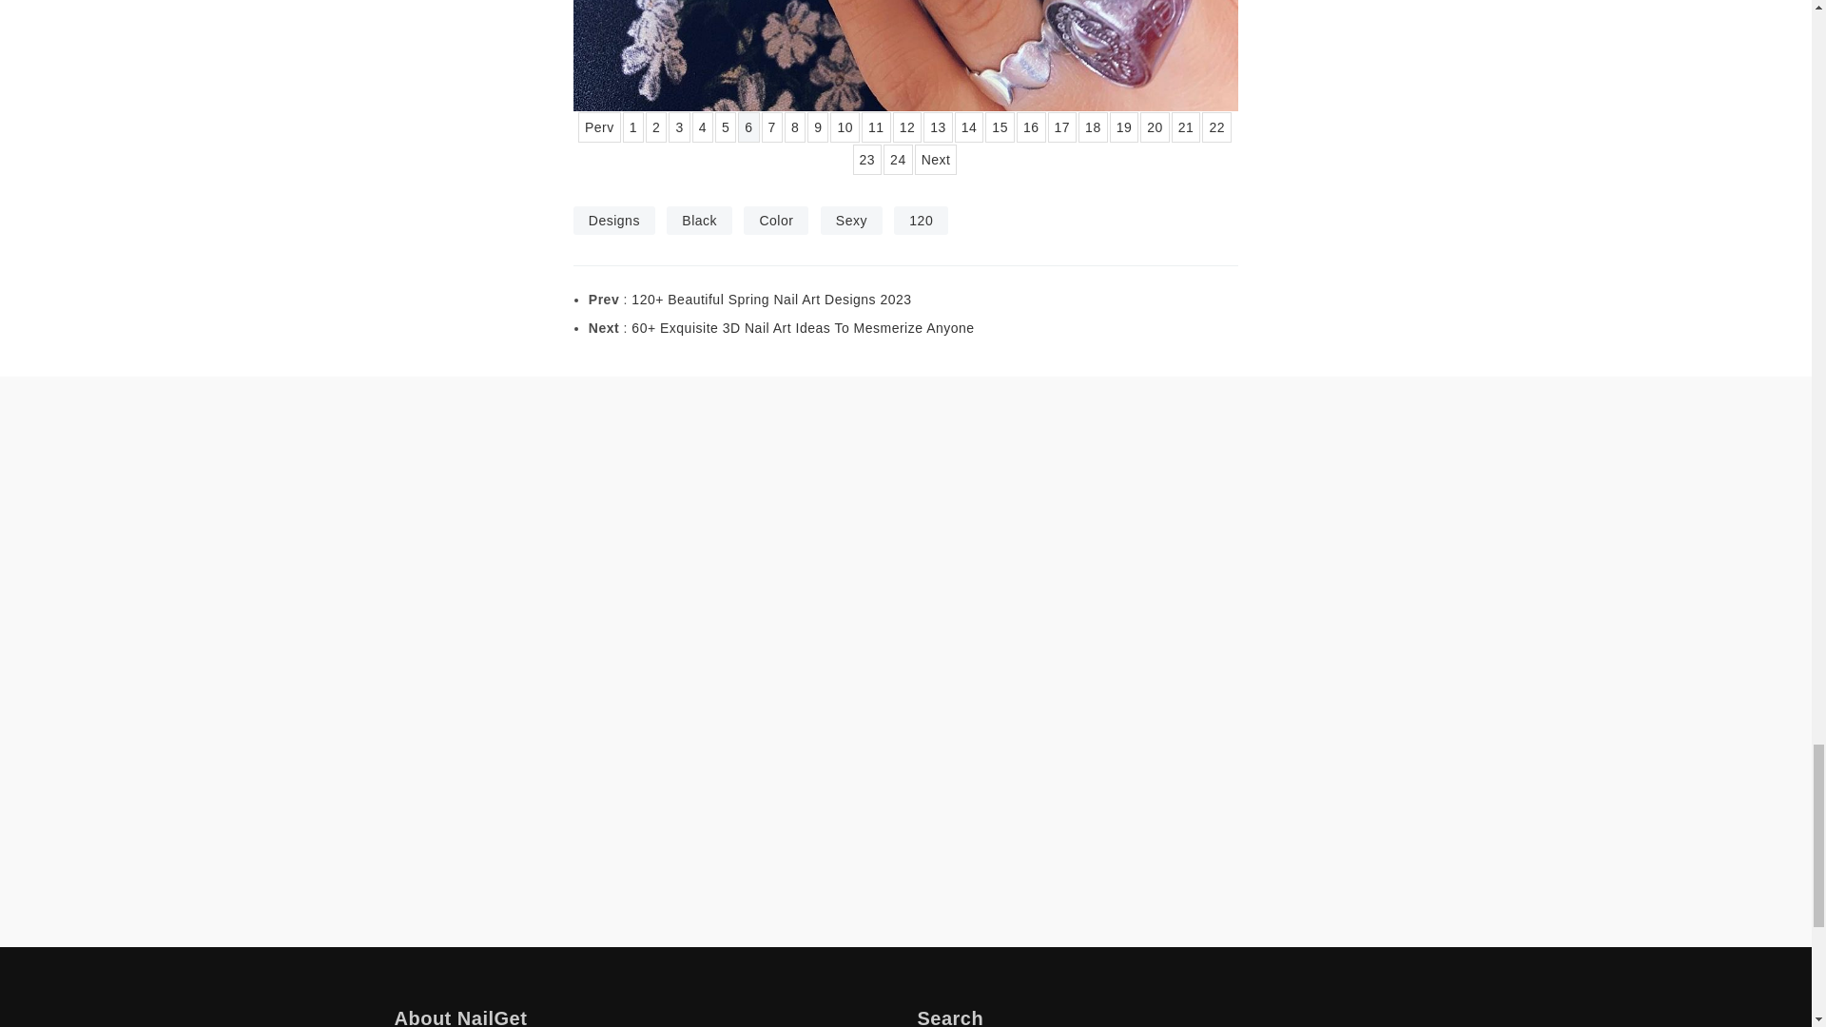 Image resolution: width=1826 pixels, height=1027 pixels. Describe the element at coordinates (898, 160) in the screenshot. I see `24` at that location.